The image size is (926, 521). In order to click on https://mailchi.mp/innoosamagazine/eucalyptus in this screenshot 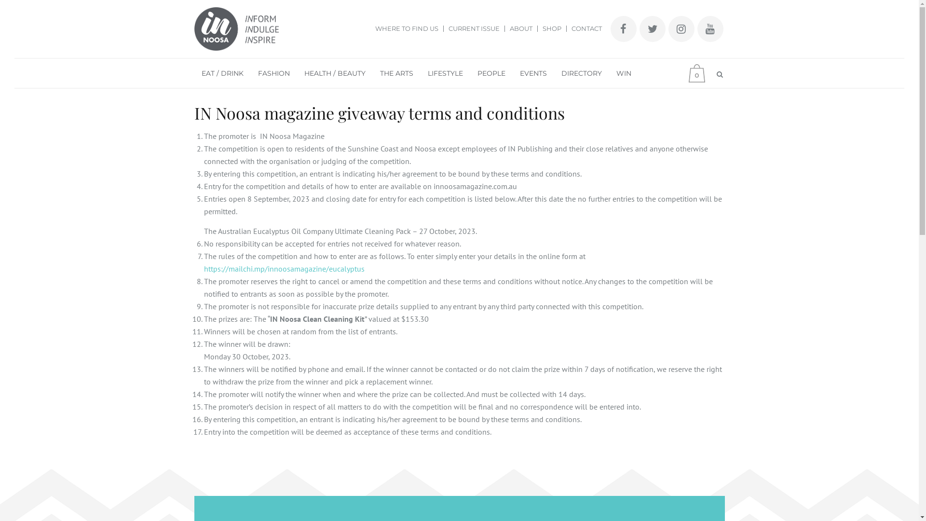, I will do `click(284, 269)`.